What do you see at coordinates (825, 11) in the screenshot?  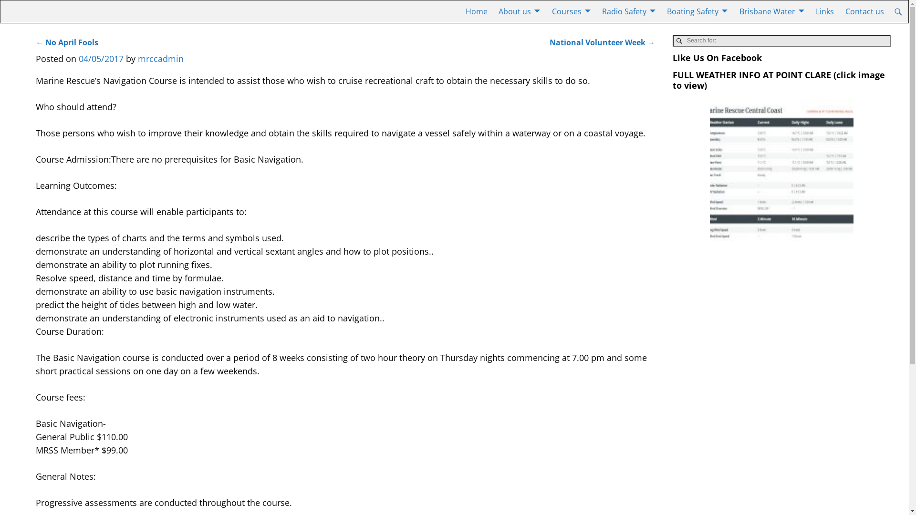 I see `Links` at bounding box center [825, 11].